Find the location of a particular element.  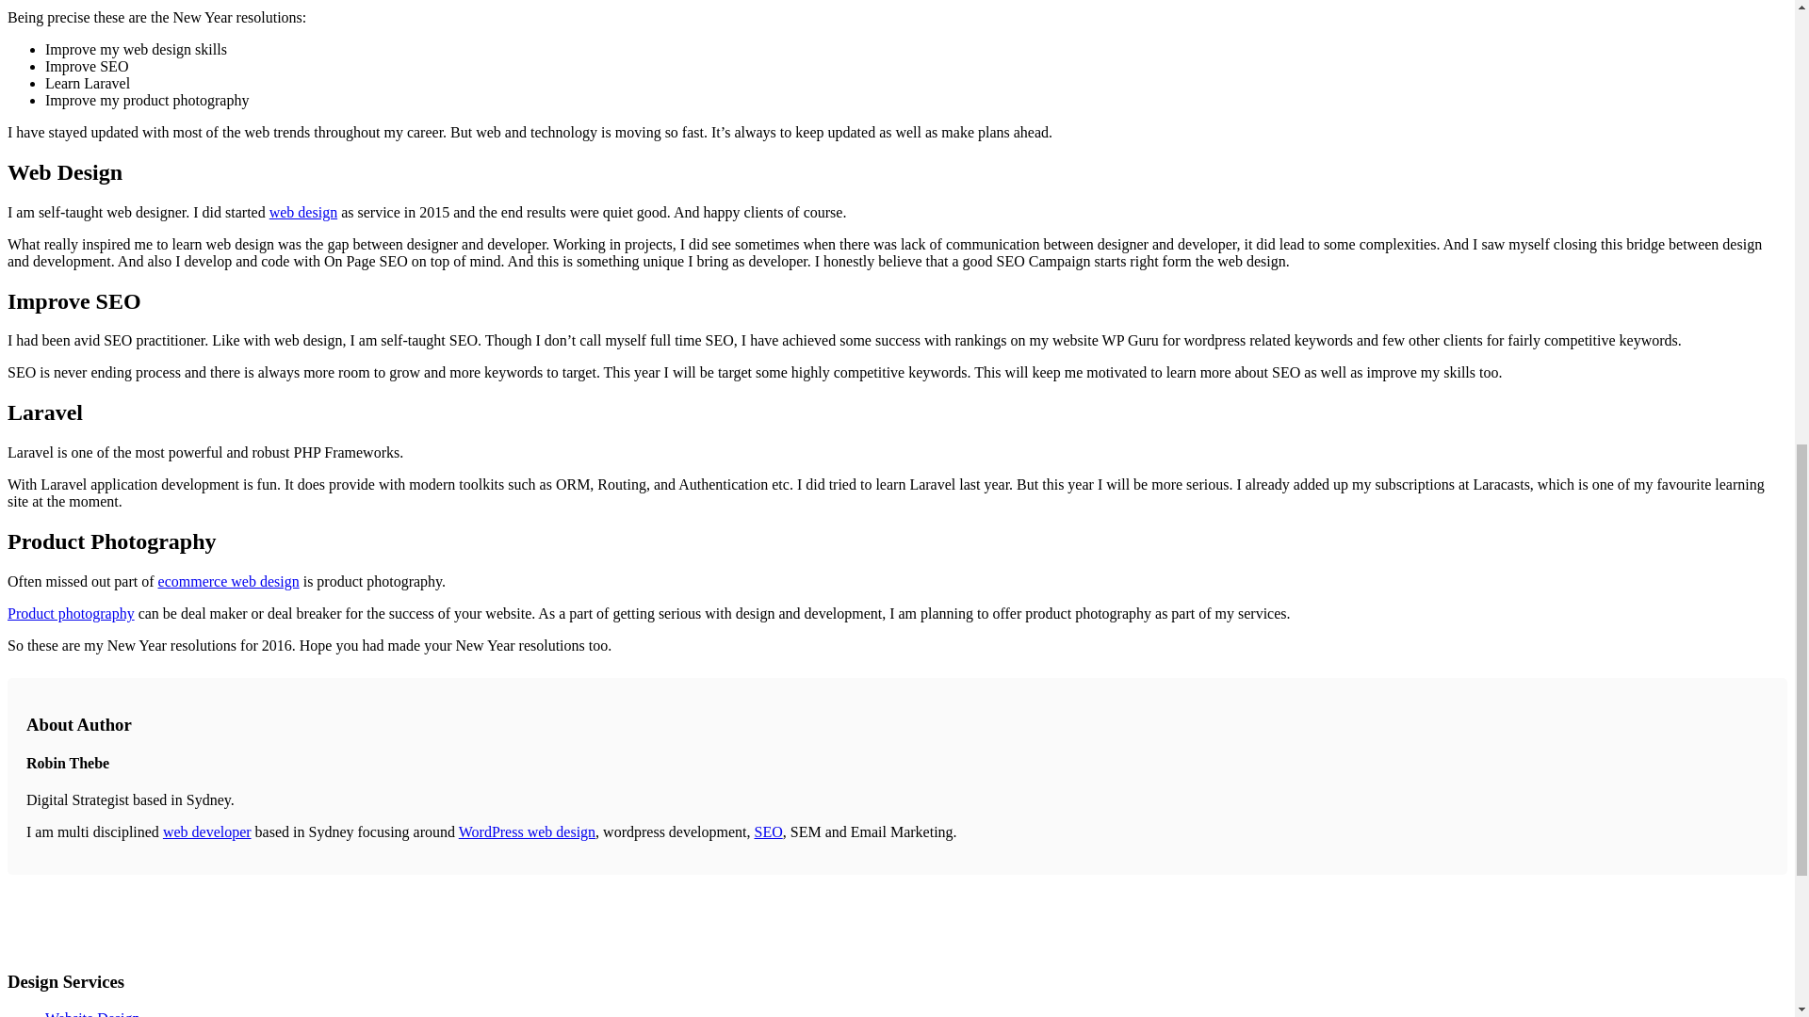

ecommerce web design is located at coordinates (229, 582).